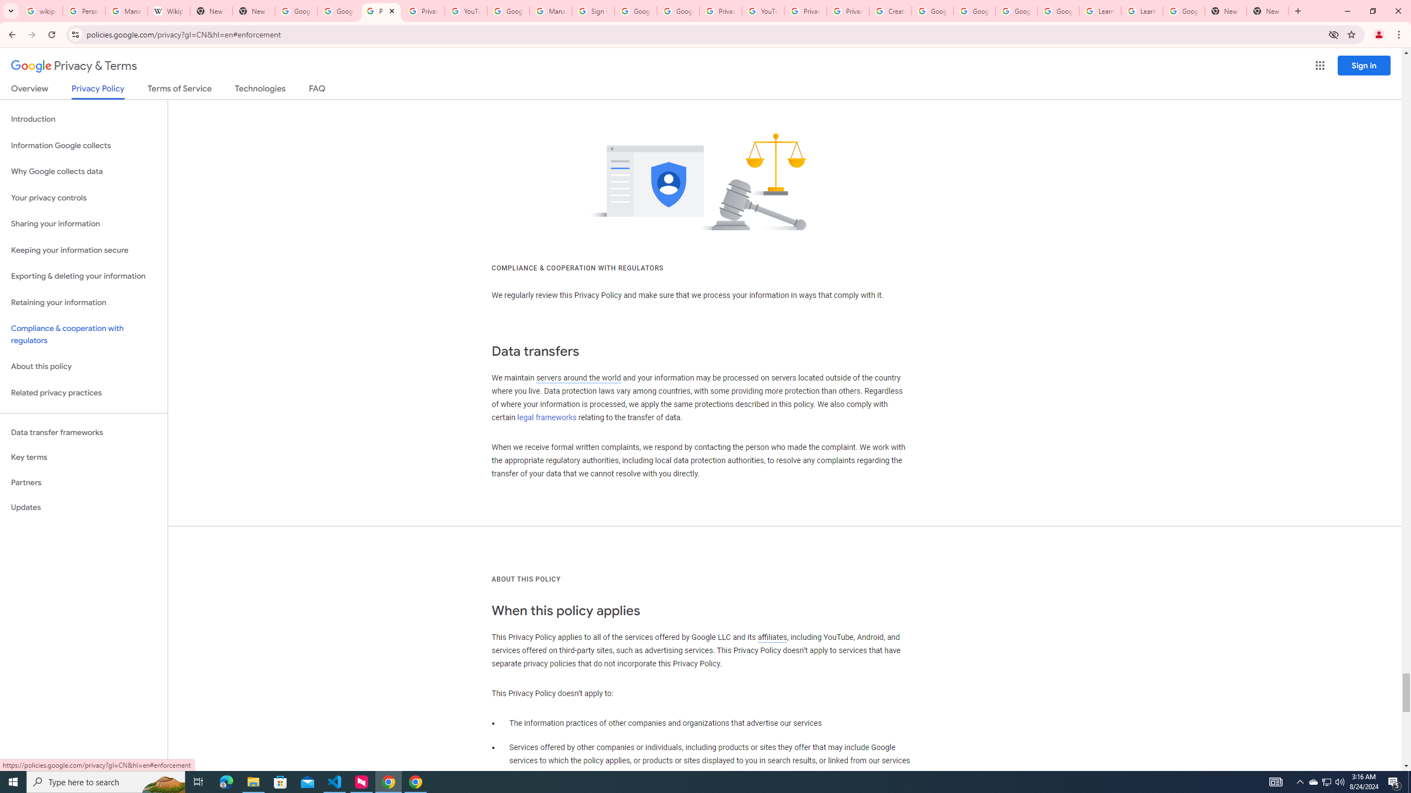 This screenshot has width=1411, height=793. Describe the element at coordinates (1268, 11) in the screenshot. I see `New Tab` at that location.